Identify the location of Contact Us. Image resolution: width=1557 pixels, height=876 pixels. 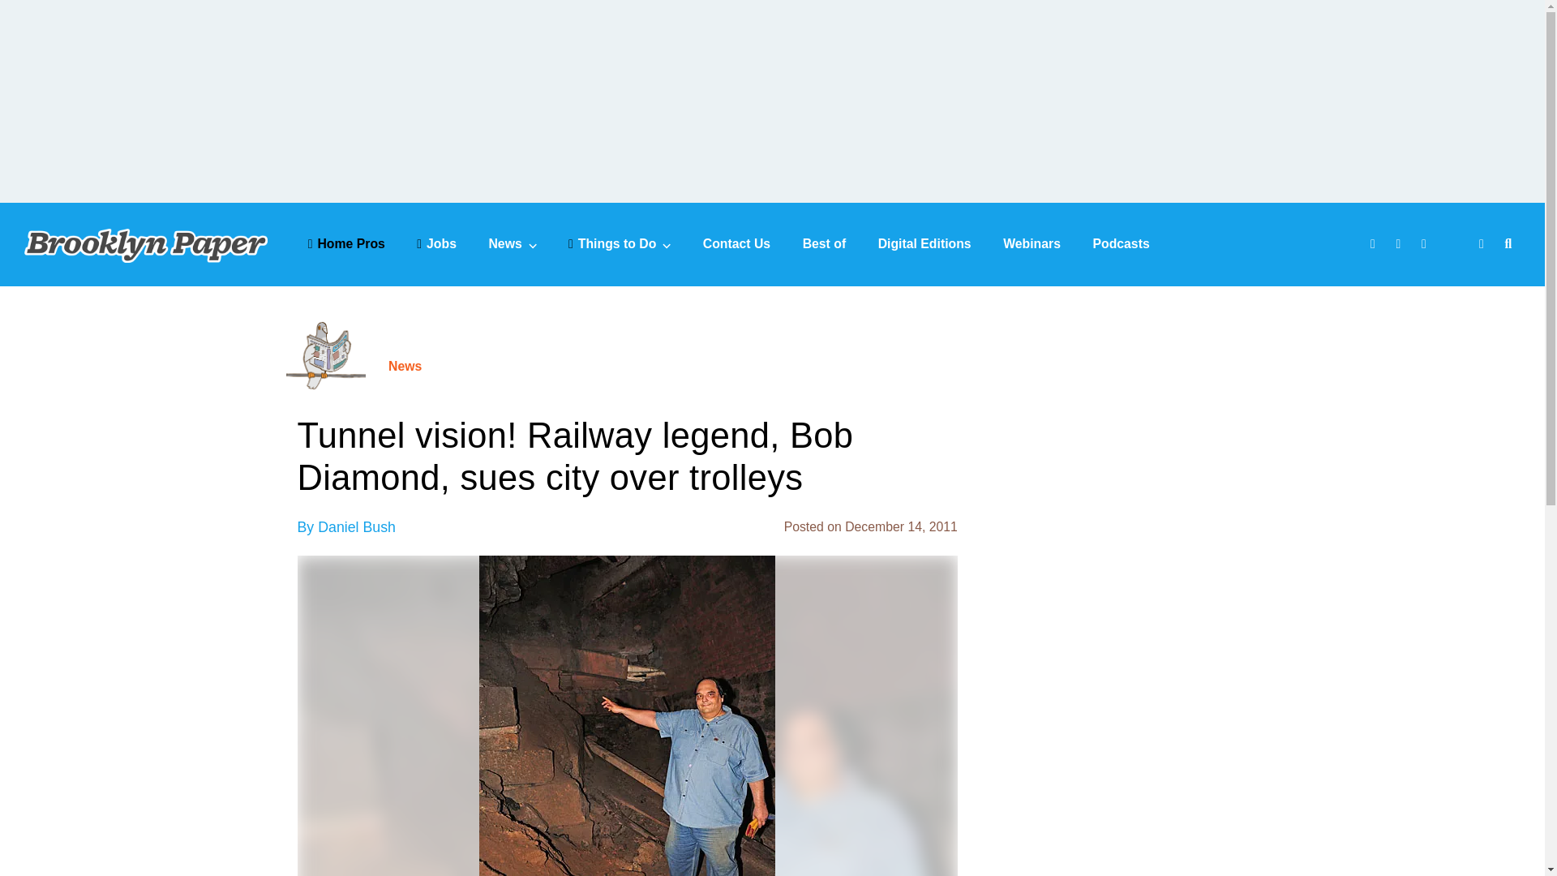
(736, 243).